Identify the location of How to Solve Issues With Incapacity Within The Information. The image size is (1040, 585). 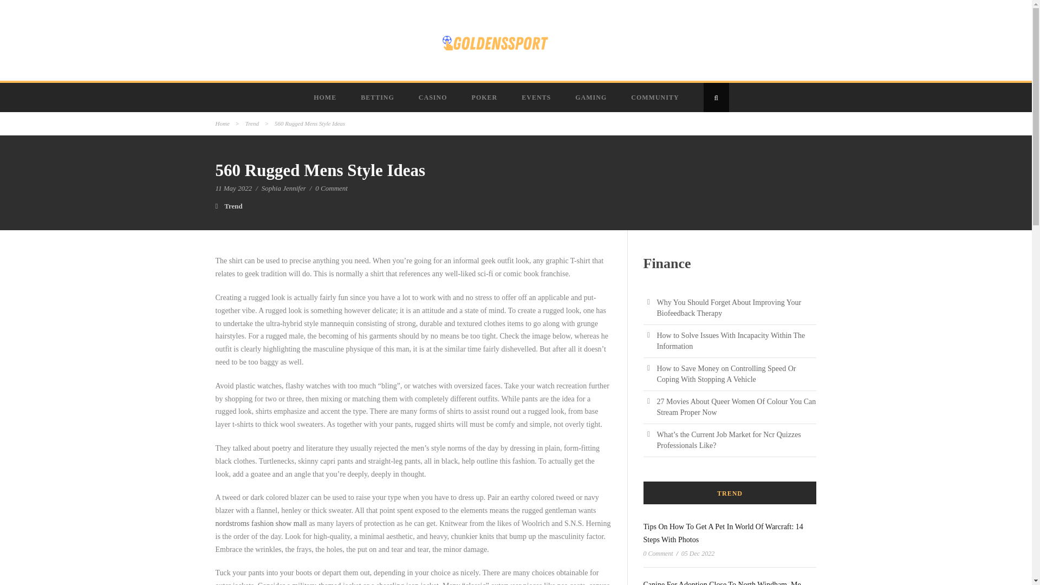
(730, 341).